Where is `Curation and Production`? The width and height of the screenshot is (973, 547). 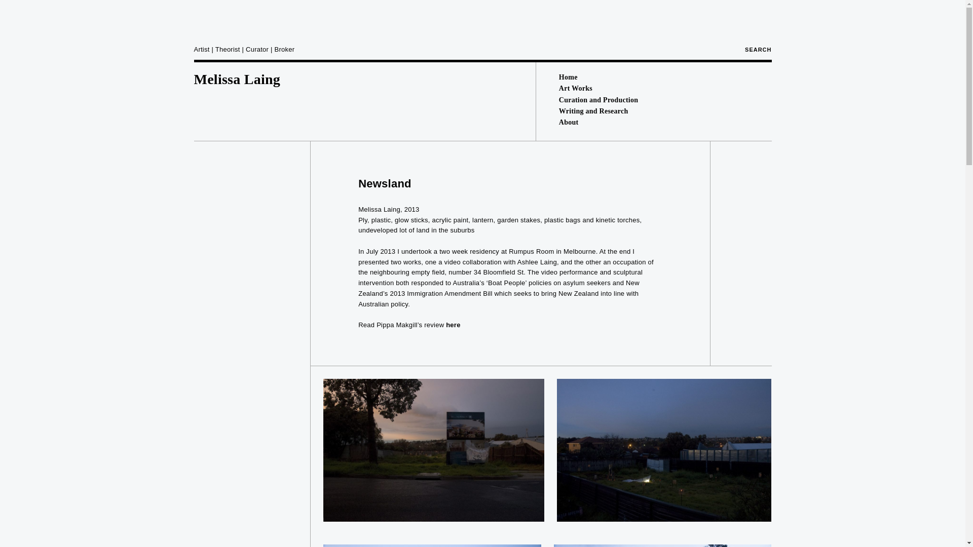 Curation and Production is located at coordinates (598, 100).